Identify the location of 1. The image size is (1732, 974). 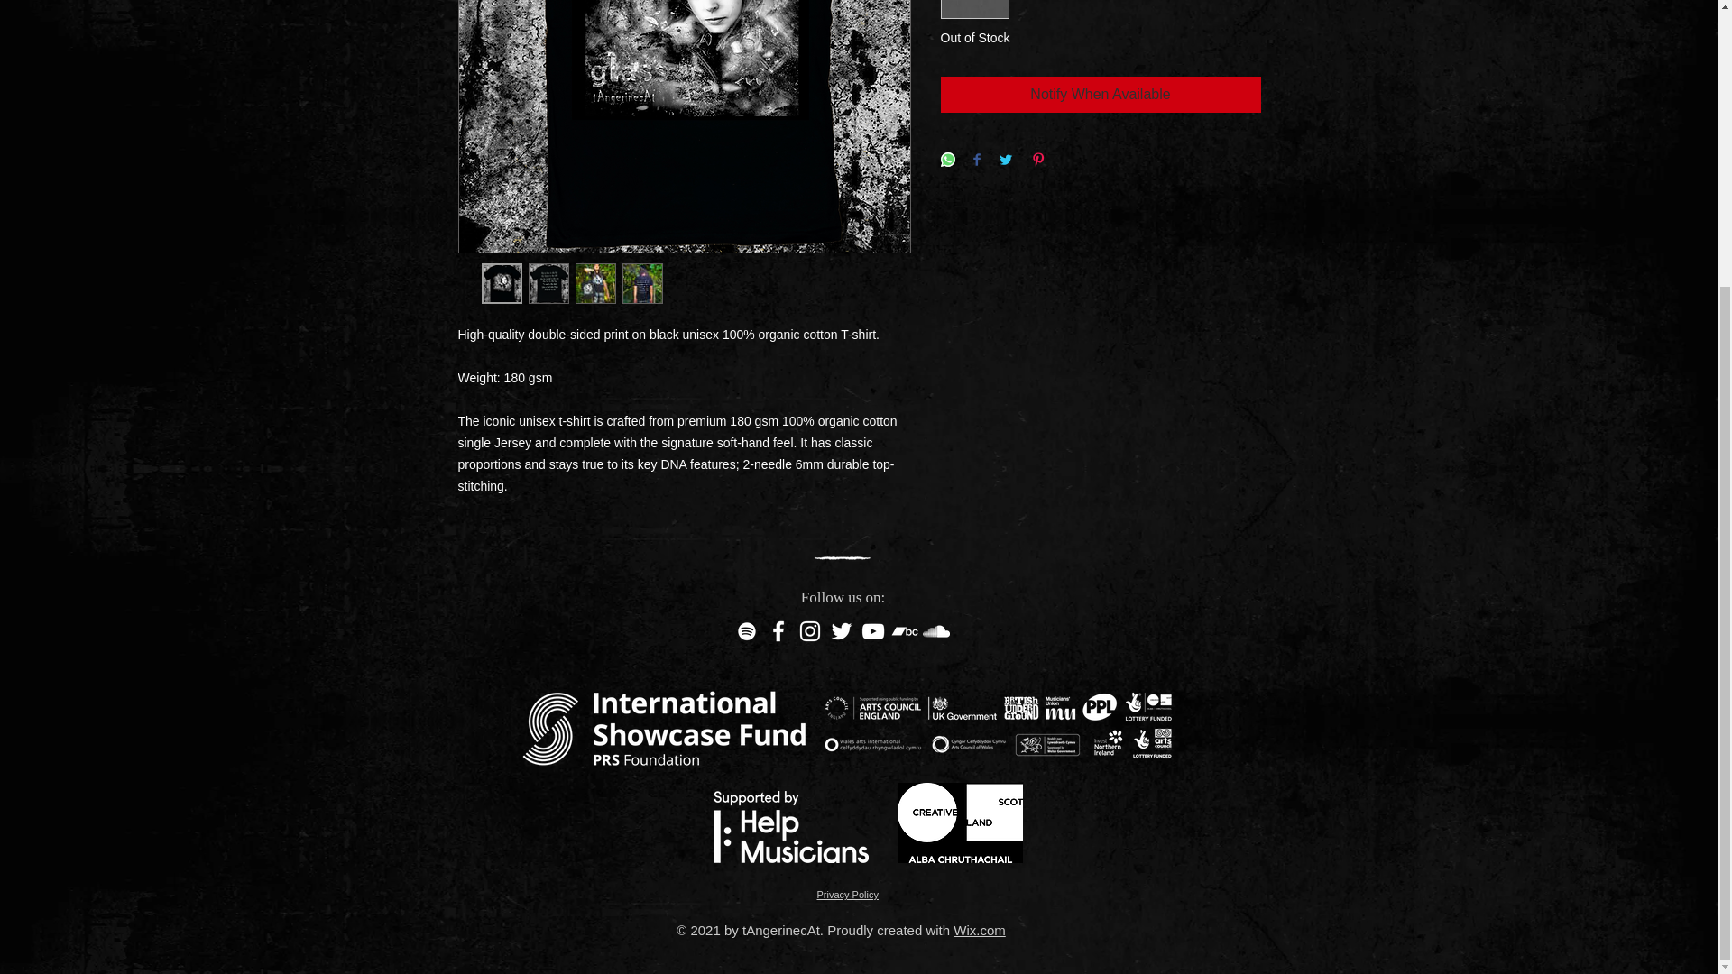
(974, 9).